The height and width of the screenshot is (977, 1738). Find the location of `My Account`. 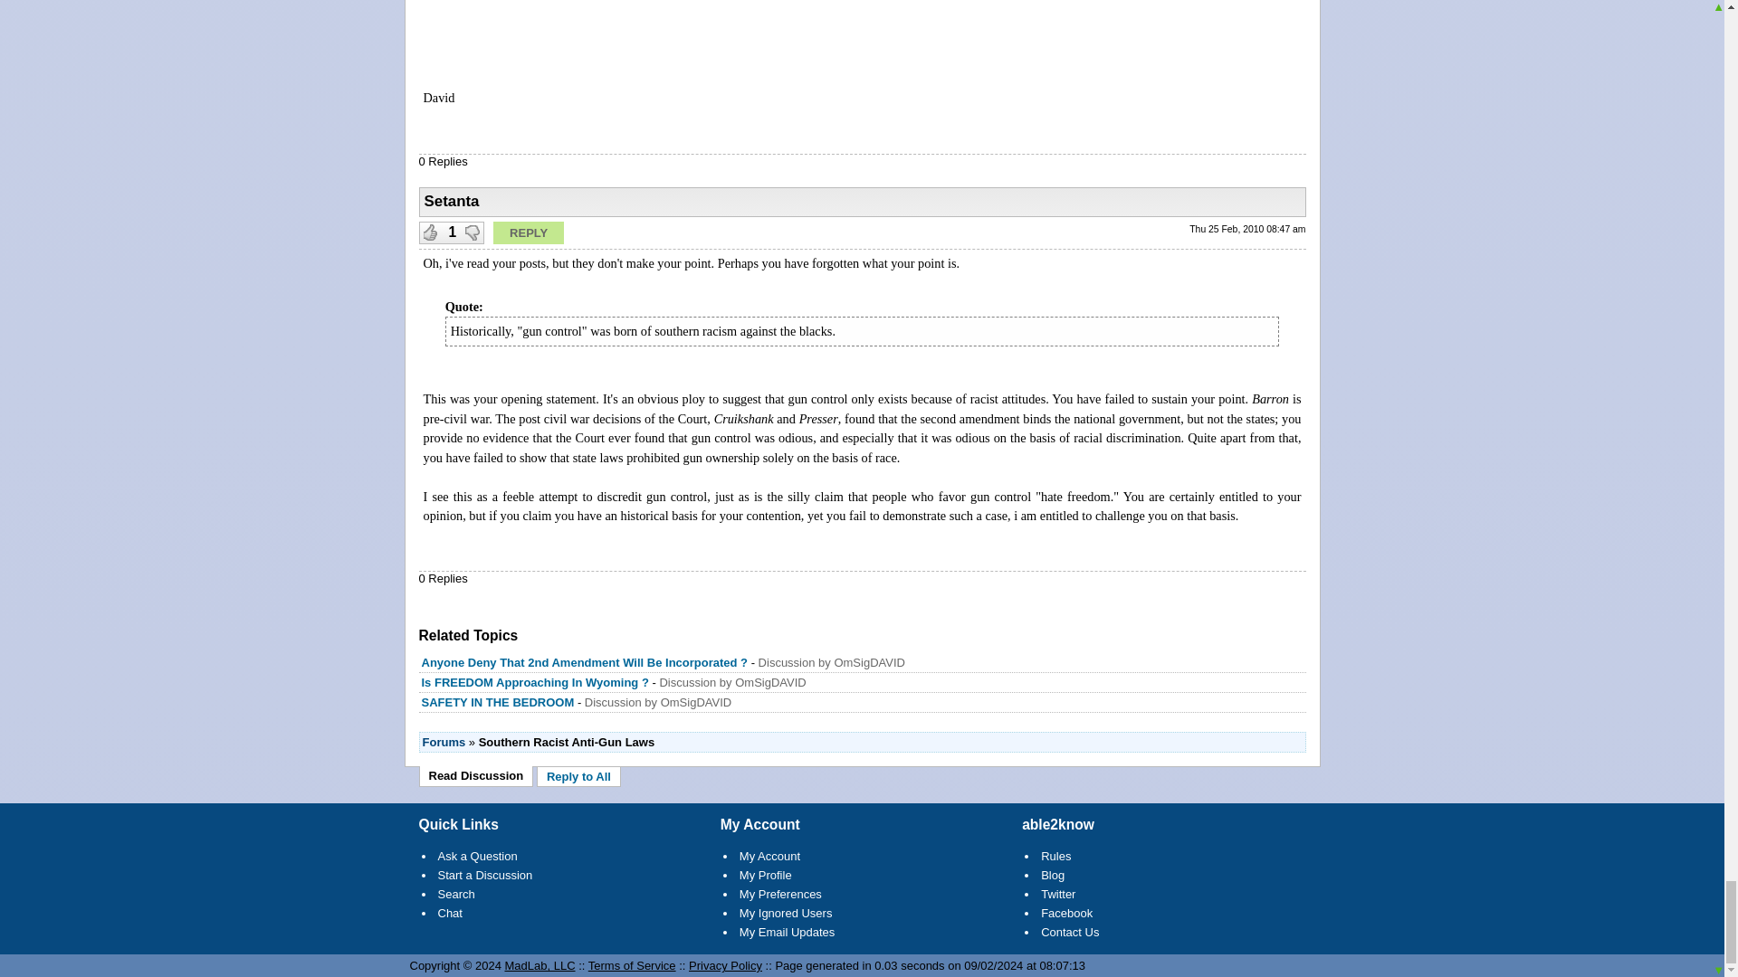

My Account is located at coordinates (769, 856).